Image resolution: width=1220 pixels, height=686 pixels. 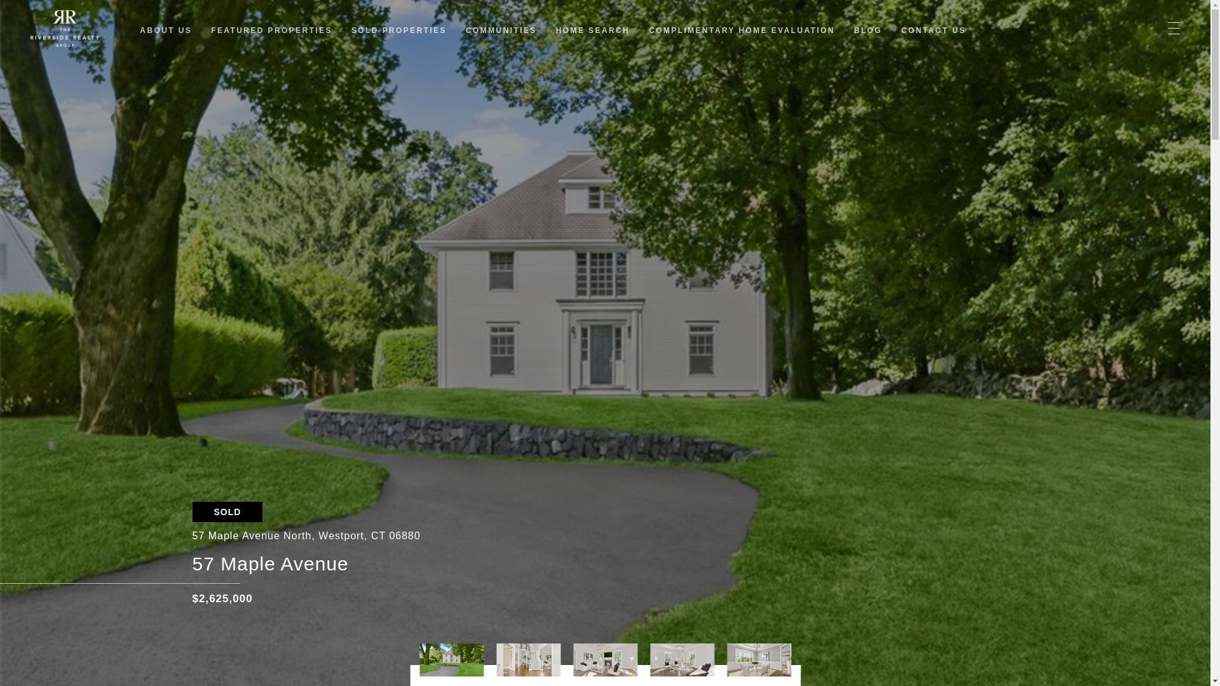 What do you see at coordinates (868, 30) in the screenshot?
I see `BLOG` at bounding box center [868, 30].